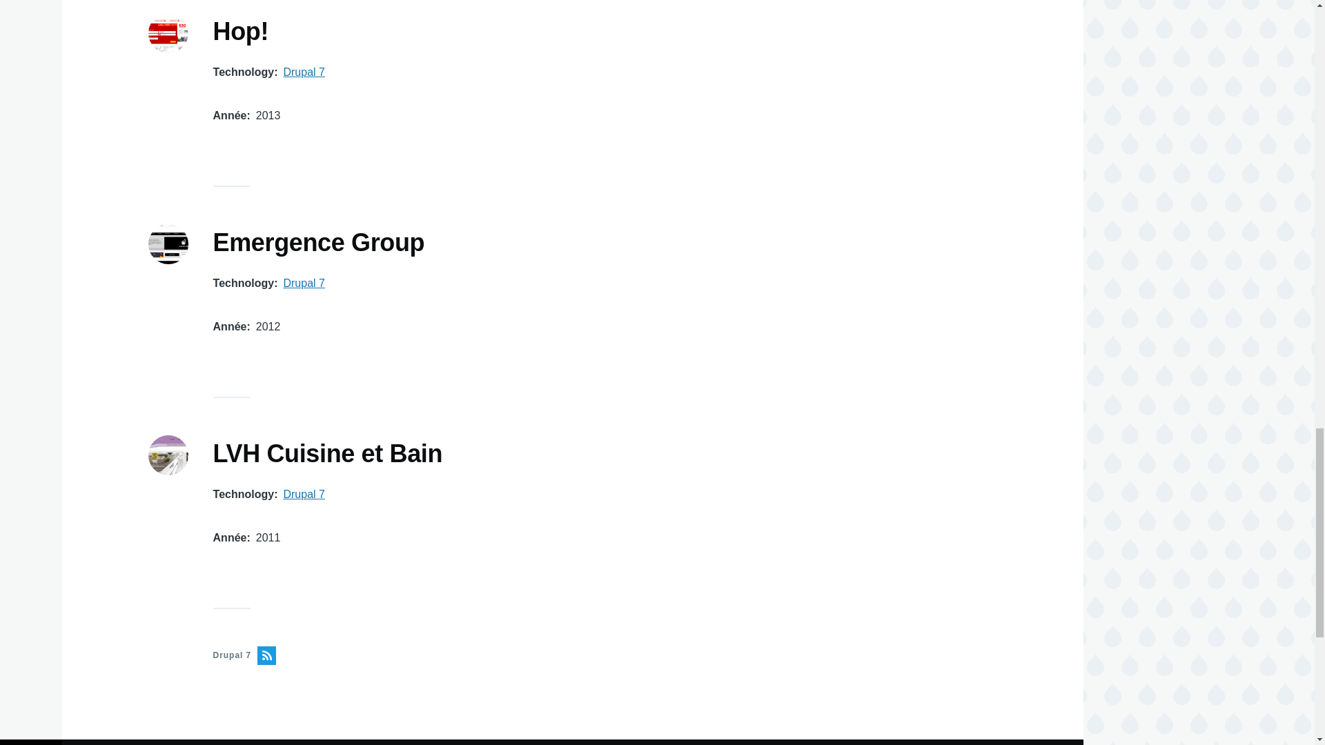 This screenshot has height=745, width=1325. Describe the element at coordinates (319, 243) in the screenshot. I see `Emergence Group` at that location.